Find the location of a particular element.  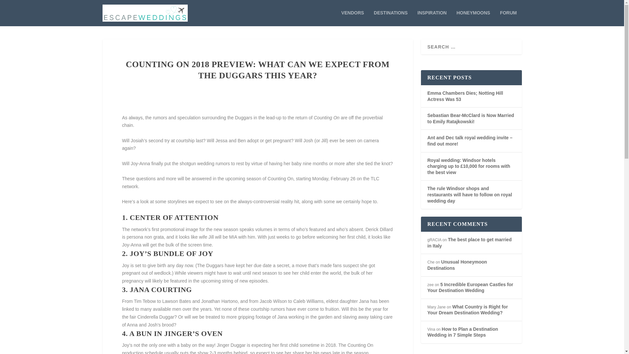

Emma Chambers Dies; Notting Hill Actress Was 53 is located at coordinates (465, 96).